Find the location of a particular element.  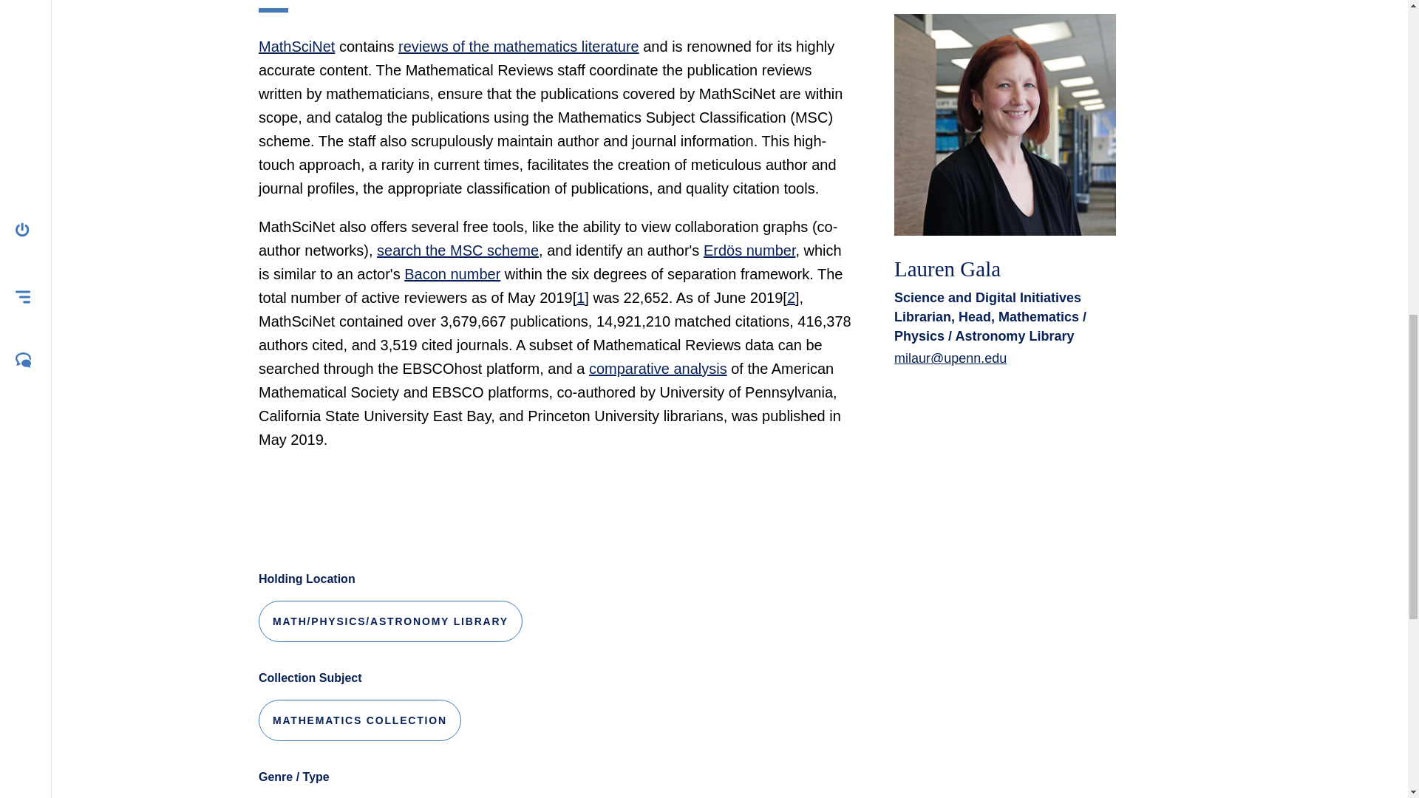

Mathematics CollectionMathematics Collection is located at coordinates (359, 720).